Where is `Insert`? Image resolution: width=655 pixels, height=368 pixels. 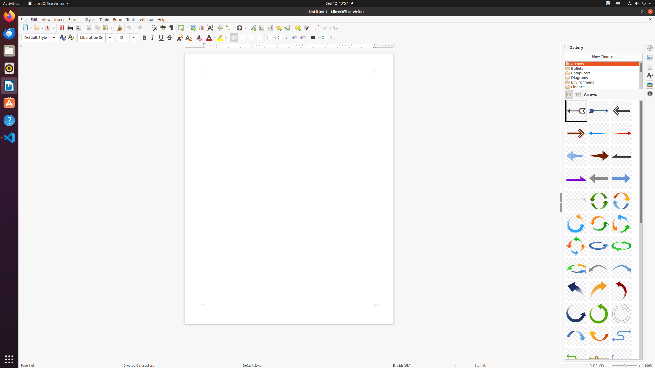 Insert is located at coordinates (59, 19).